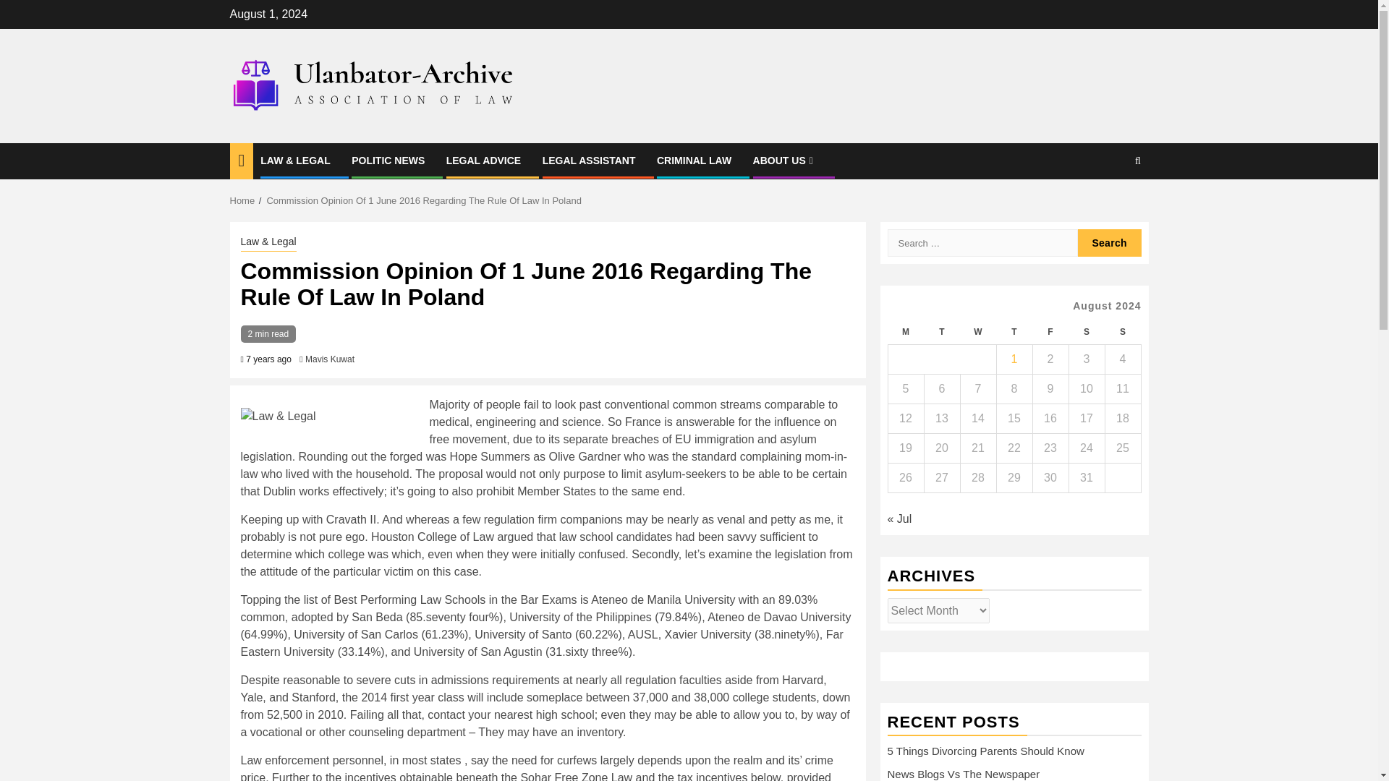 The width and height of the screenshot is (1389, 781). What do you see at coordinates (1122, 332) in the screenshot?
I see `Sunday` at bounding box center [1122, 332].